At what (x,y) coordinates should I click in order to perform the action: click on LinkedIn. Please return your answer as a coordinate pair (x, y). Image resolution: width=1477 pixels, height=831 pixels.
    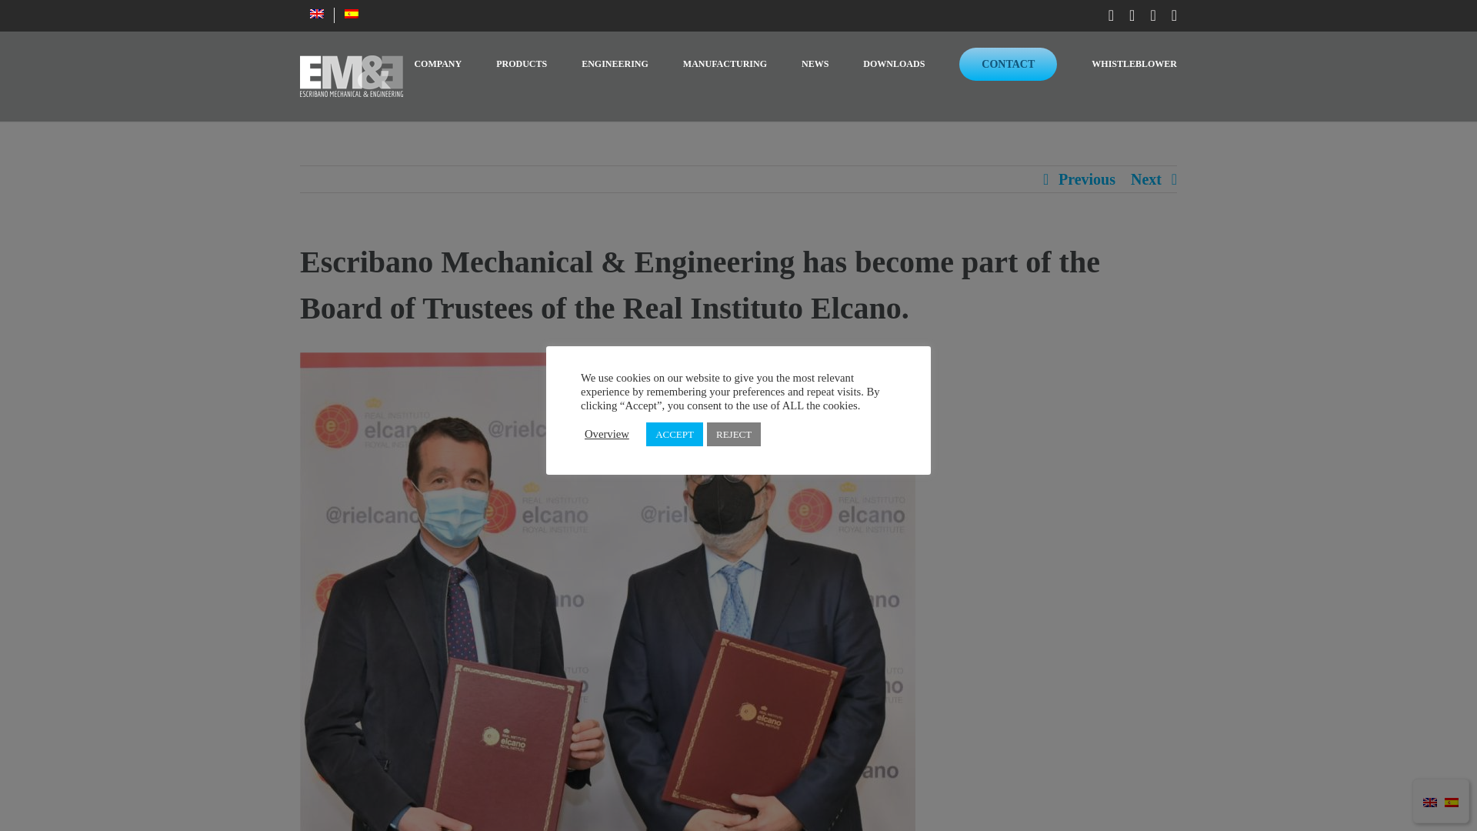
    Looking at the image, I should click on (1111, 15).